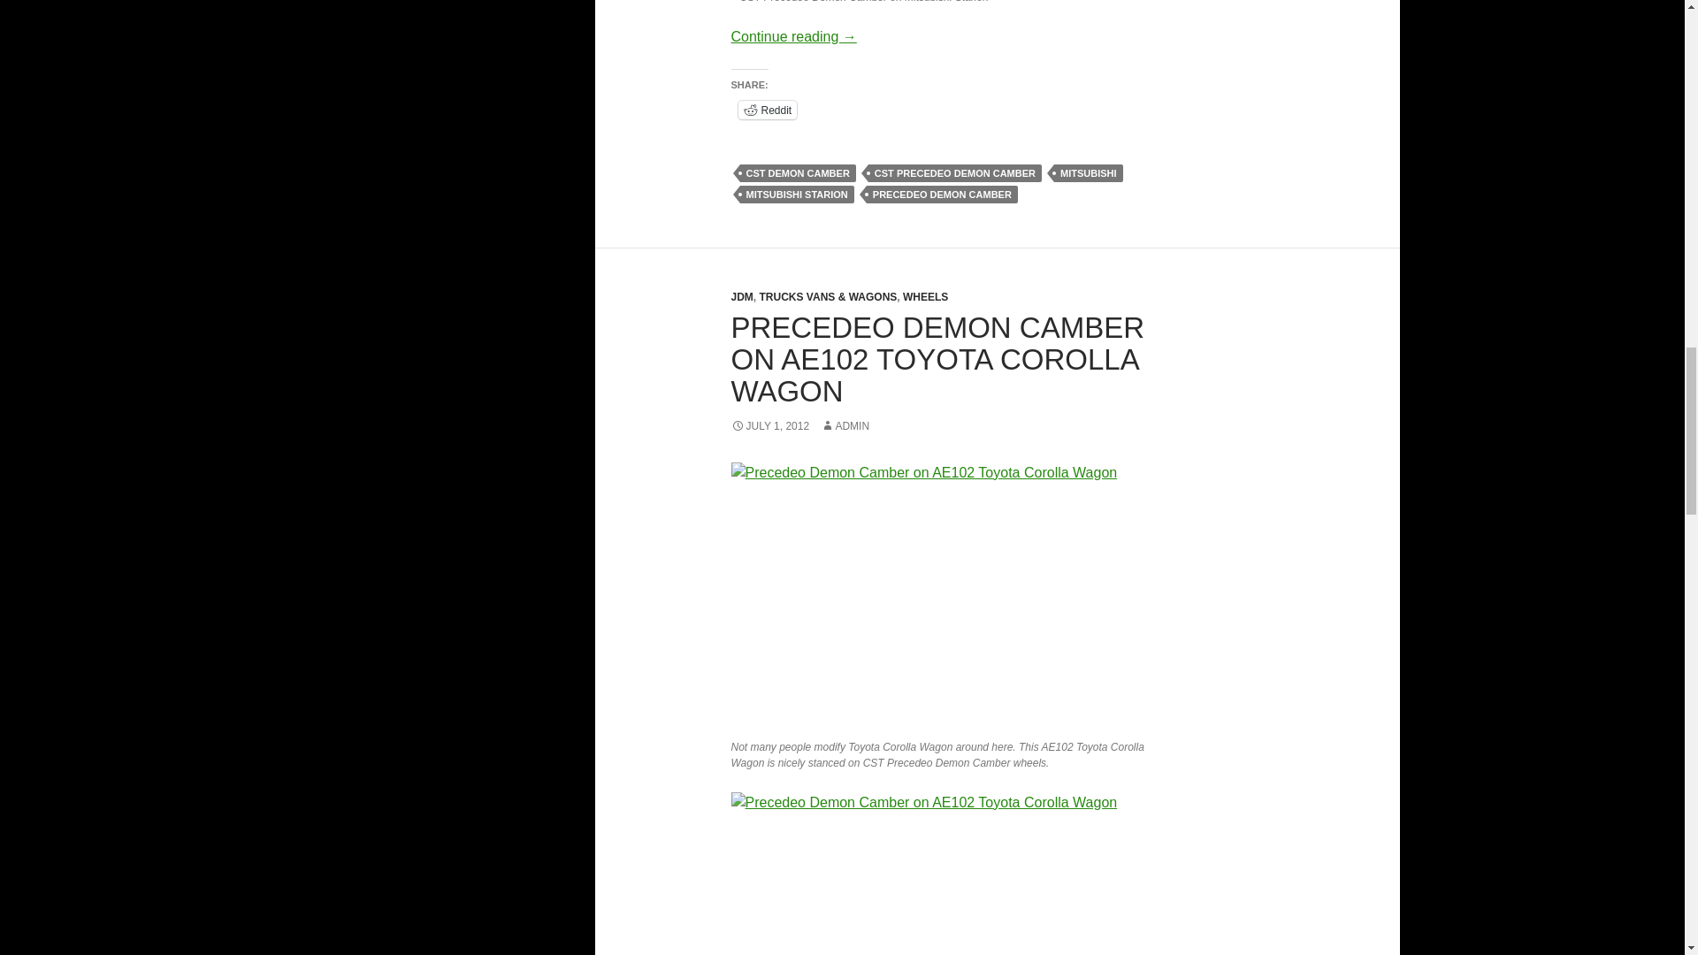 The image size is (1698, 955). What do you see at coordinates (769, 426) in the screenshot?
I see `JULY 1, 2012` at bounding box center [769, 426].